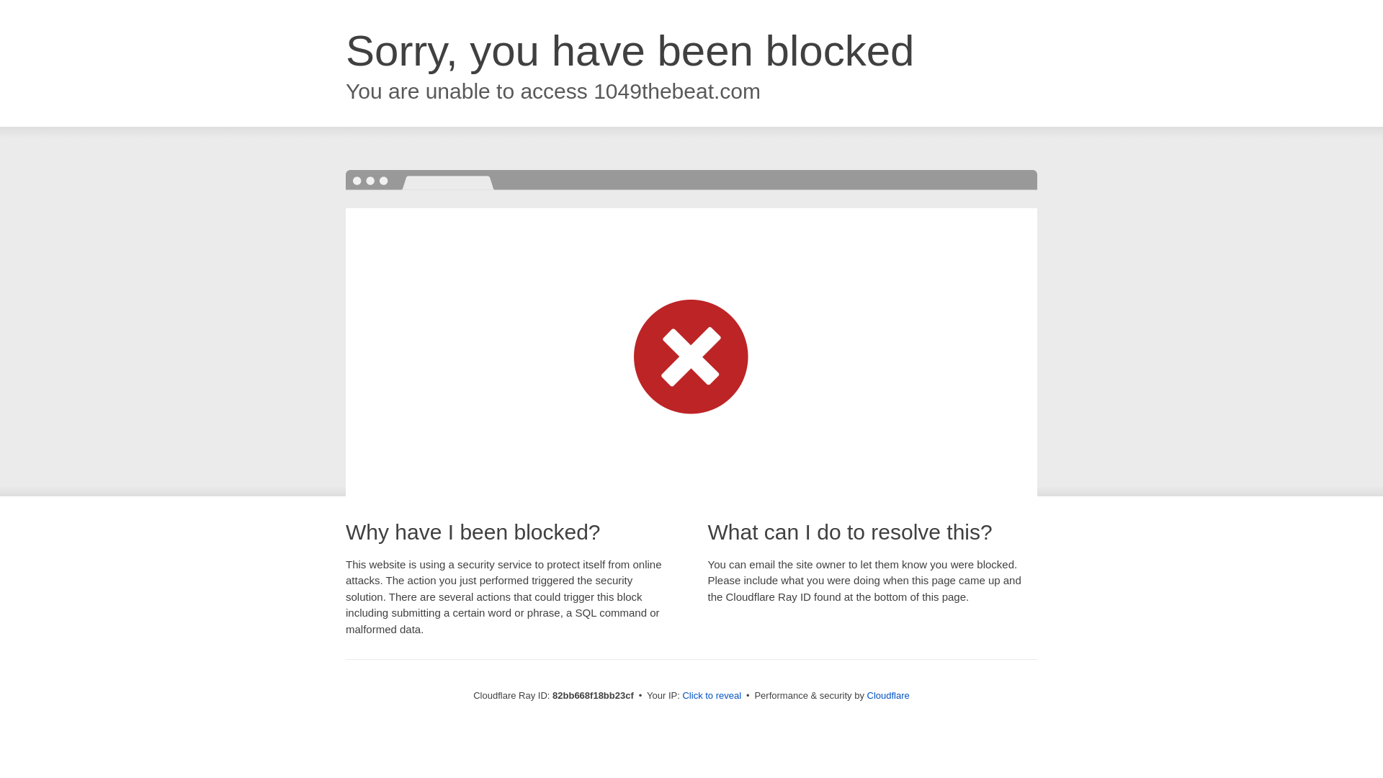 The width and height of the screenshot is (1383, 778). What do you see at coordinates (889, 696) in the screenshot?
I see `Cloudflare` at bounding box center [889, 696].